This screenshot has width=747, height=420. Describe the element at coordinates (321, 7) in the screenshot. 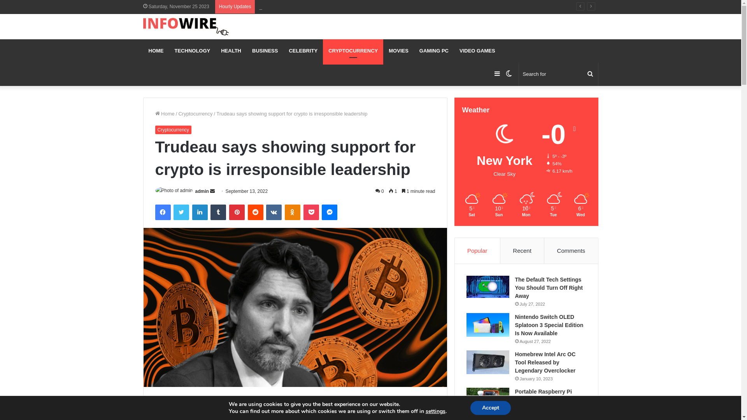

I see `Venom blockchain hits 1M testnet wallets in two months` at that location.